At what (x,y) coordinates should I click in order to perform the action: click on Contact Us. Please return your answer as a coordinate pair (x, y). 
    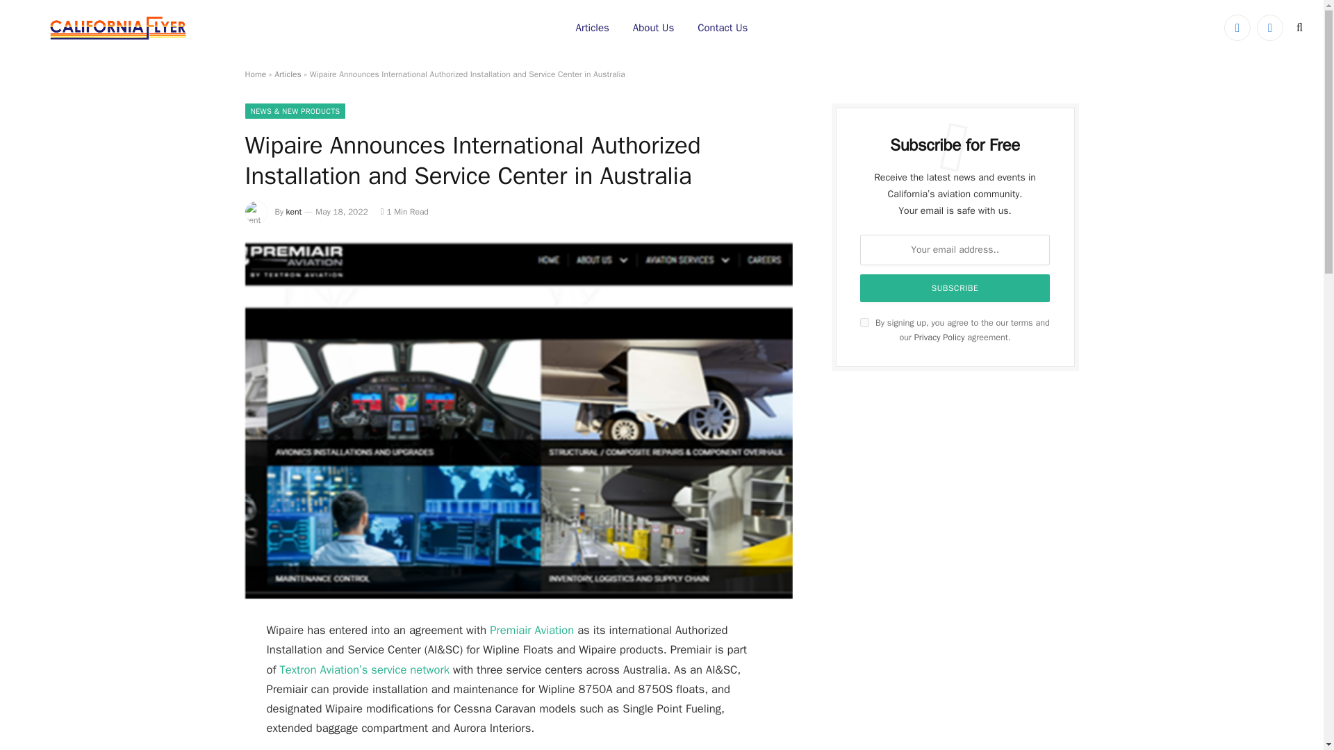
    Looking at the image, I should click on (722, 28).